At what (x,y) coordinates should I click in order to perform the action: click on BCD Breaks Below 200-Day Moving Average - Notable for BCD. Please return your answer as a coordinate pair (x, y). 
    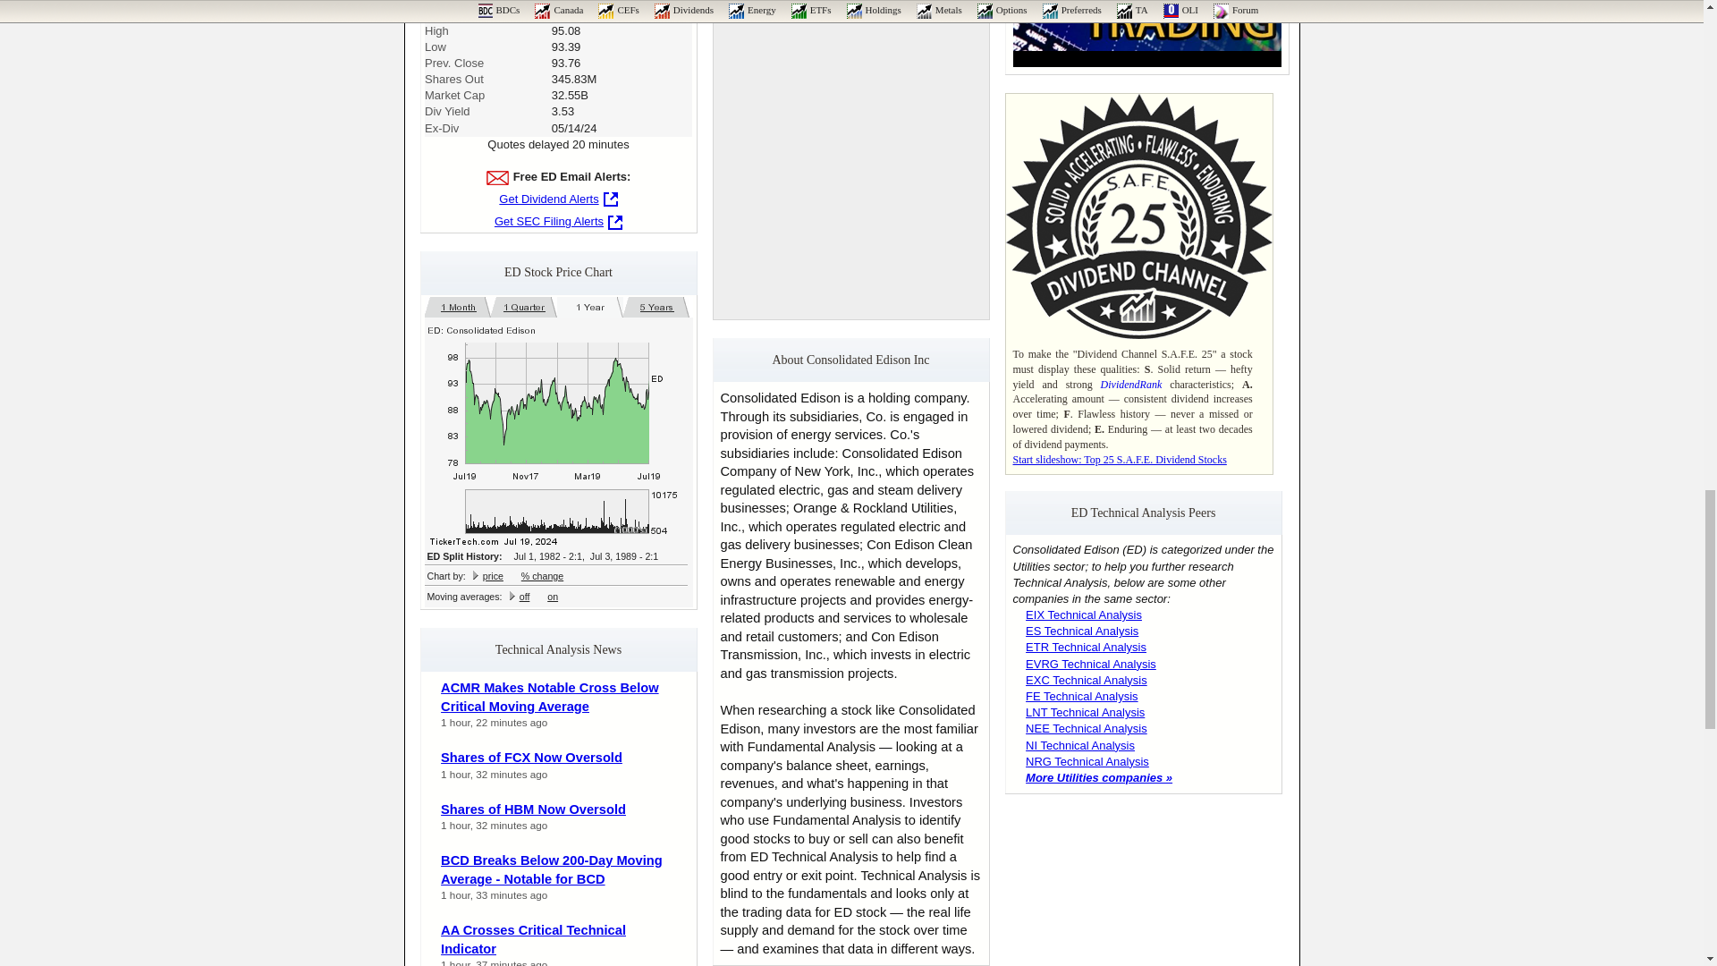
    Looking at the image, I should click on (552, 869).